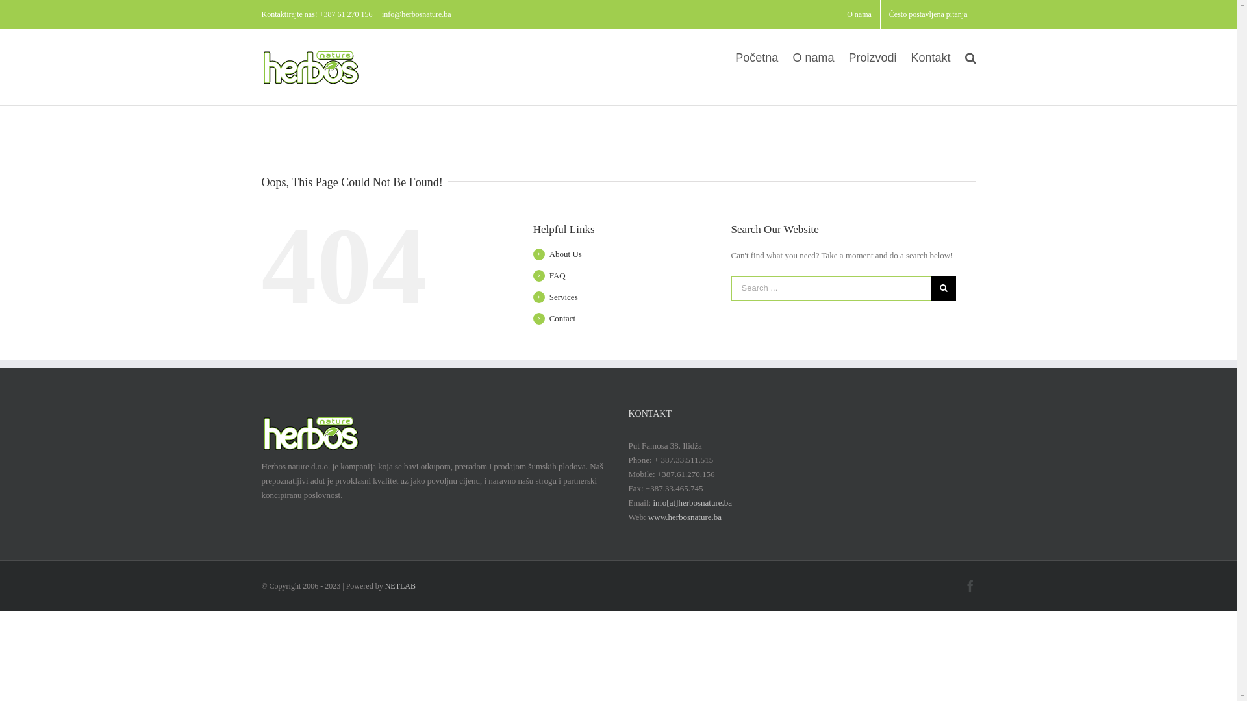 The image size is (1247, 701). What do you see at coordinates (859, 14) in the screenshot?
I see `O nama` at bounding box center [859, 14].